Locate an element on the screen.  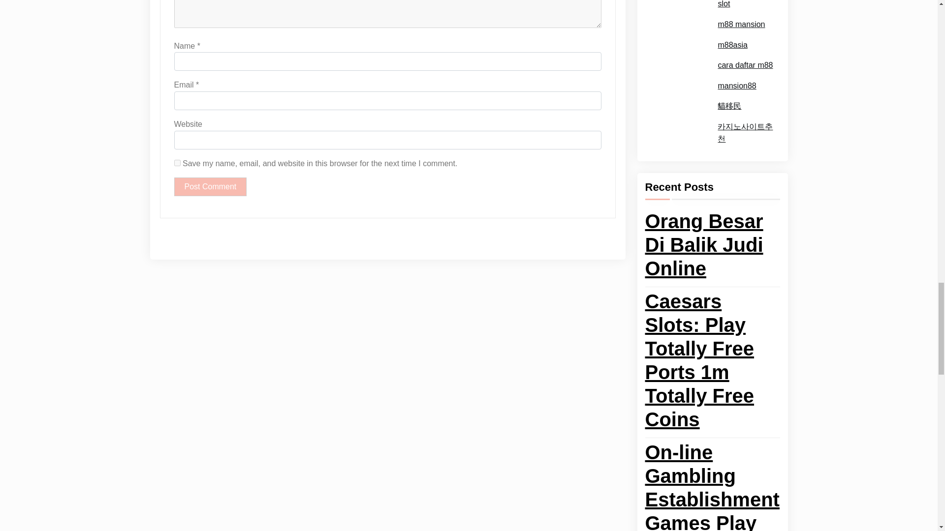
Post Comment is located at coordinates (210, 186).